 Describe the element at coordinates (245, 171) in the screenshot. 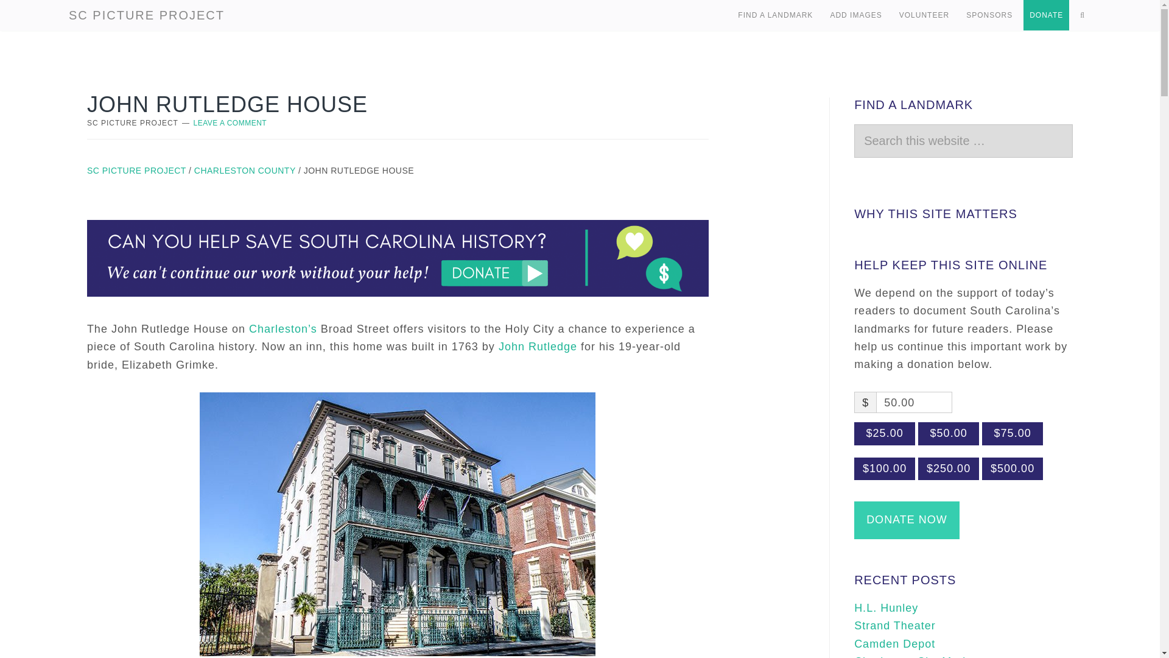

I see `CHARLESTON COUNTY` at that location.